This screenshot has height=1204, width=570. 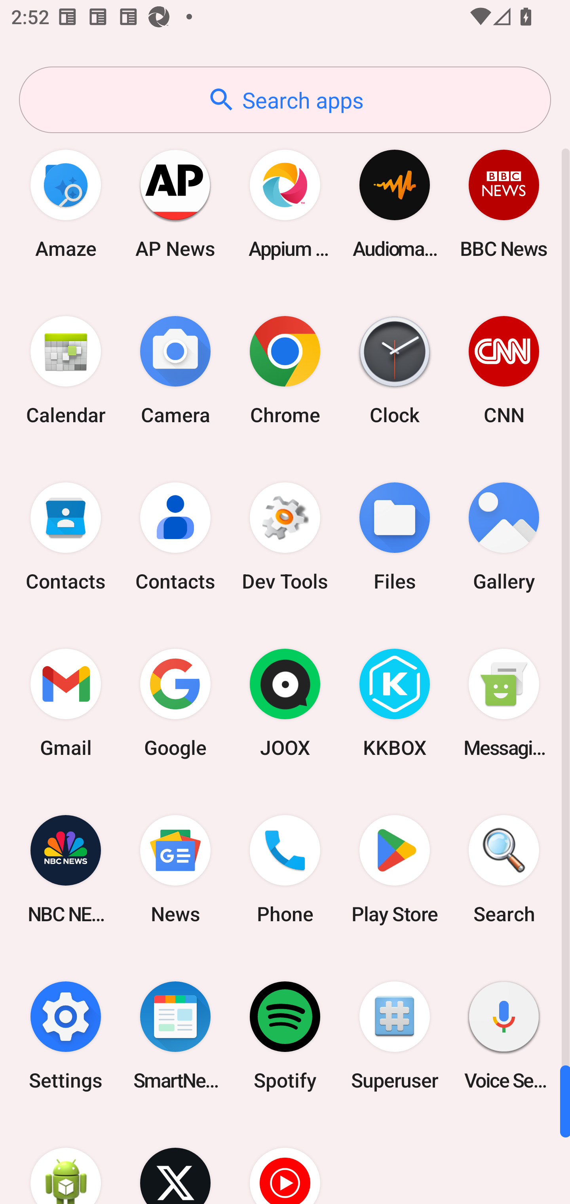 What do you see at coordinates (394, 703) in the screenshot?
I see `KKBOX` at bounding box center [394, 703].